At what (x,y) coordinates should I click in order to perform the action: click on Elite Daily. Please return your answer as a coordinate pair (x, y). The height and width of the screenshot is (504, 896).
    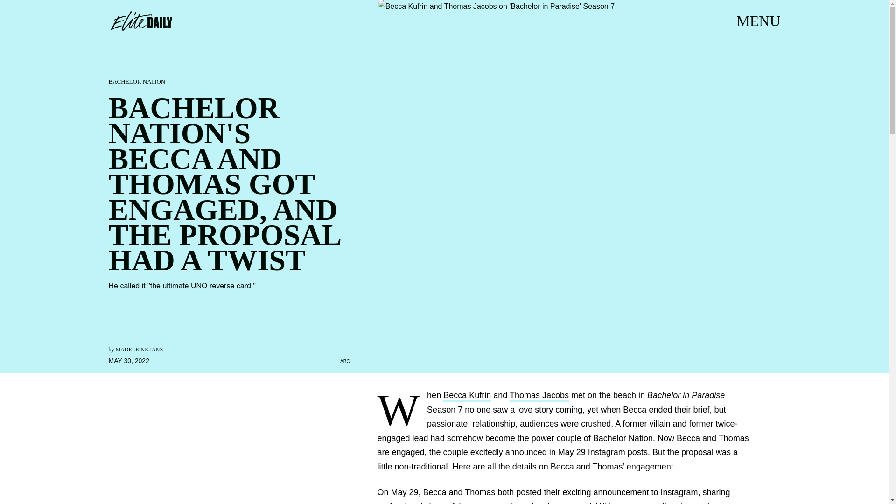
    Looking at the image, I should click on (141, 21).